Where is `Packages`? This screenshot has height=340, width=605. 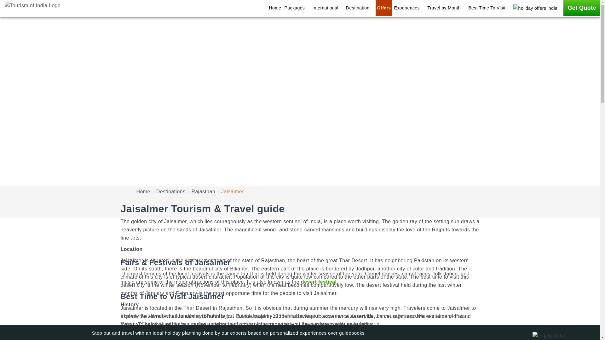
Packages is located at coordinates (297, 8).